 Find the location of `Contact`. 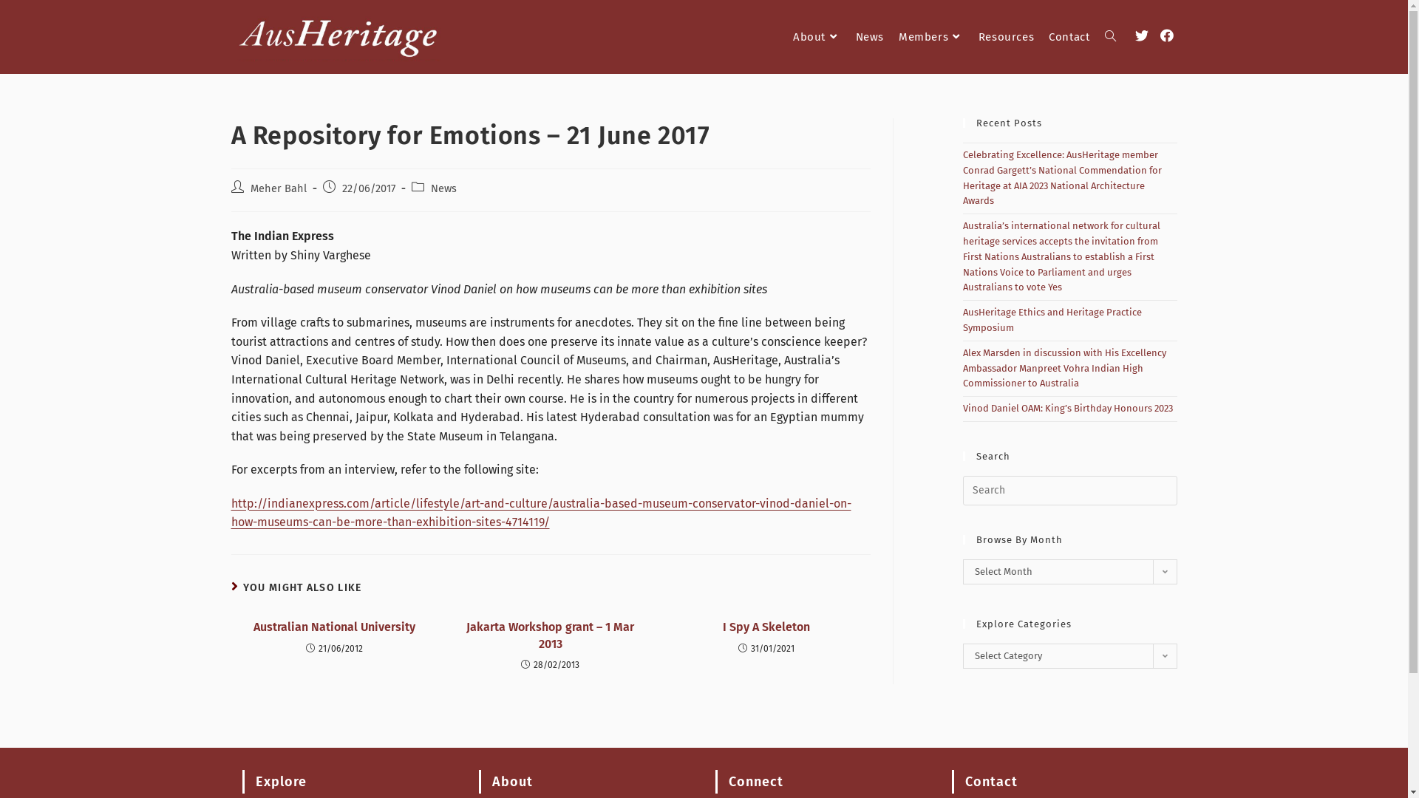

Contact is located at coordinates (1069, 37).